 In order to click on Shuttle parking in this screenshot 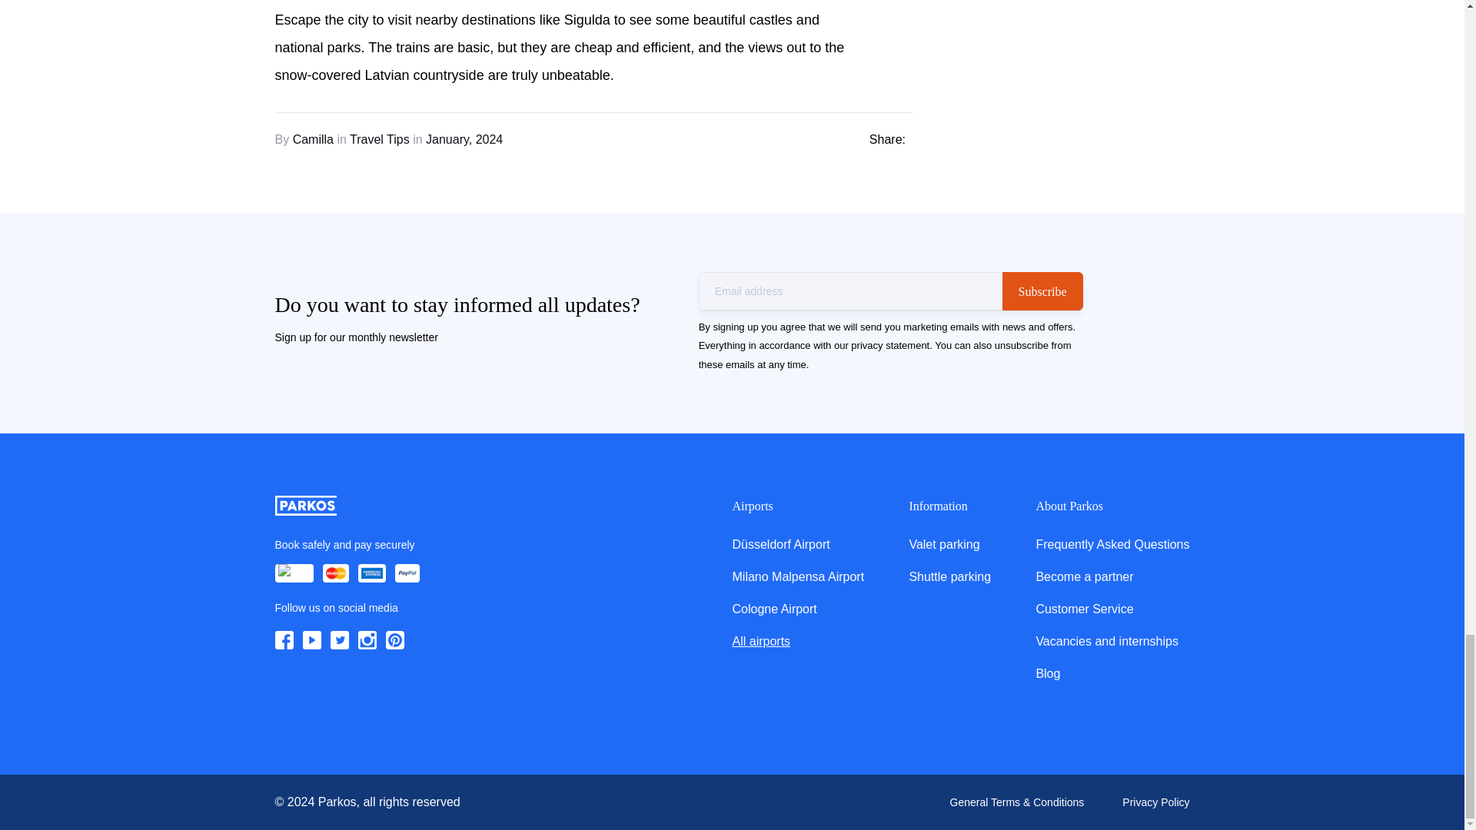, I will do `click(949, 576)`.